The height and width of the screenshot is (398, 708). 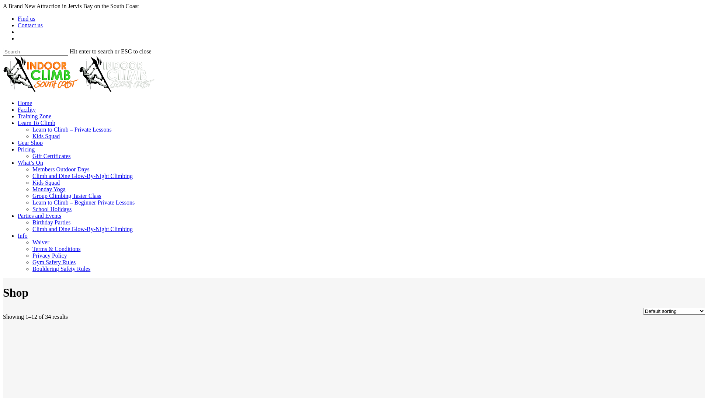 What do you see at coordinates (27, 18) in the screenshot?
I see `Find us` at bounding box center [27, 18].